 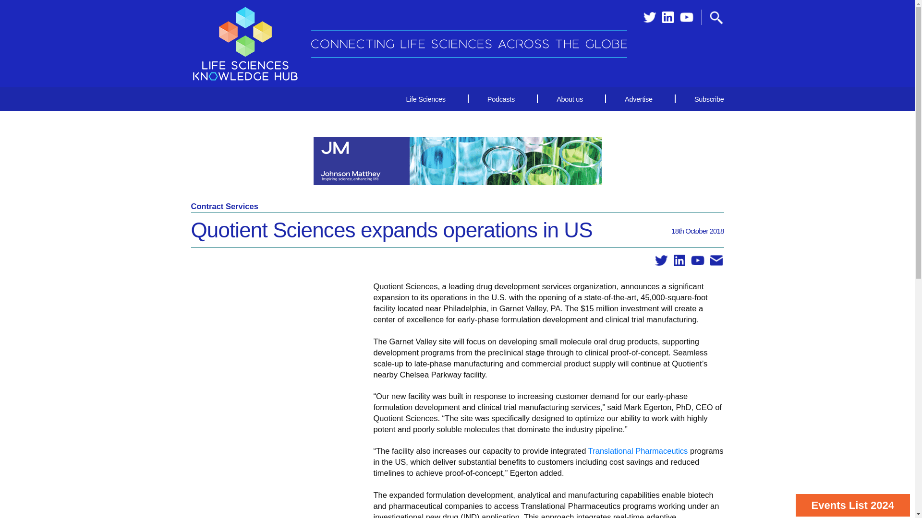 What do you see at coordinates (649, 17) in the screenshot?
I see `twitter` at bounding box center [649, 17].